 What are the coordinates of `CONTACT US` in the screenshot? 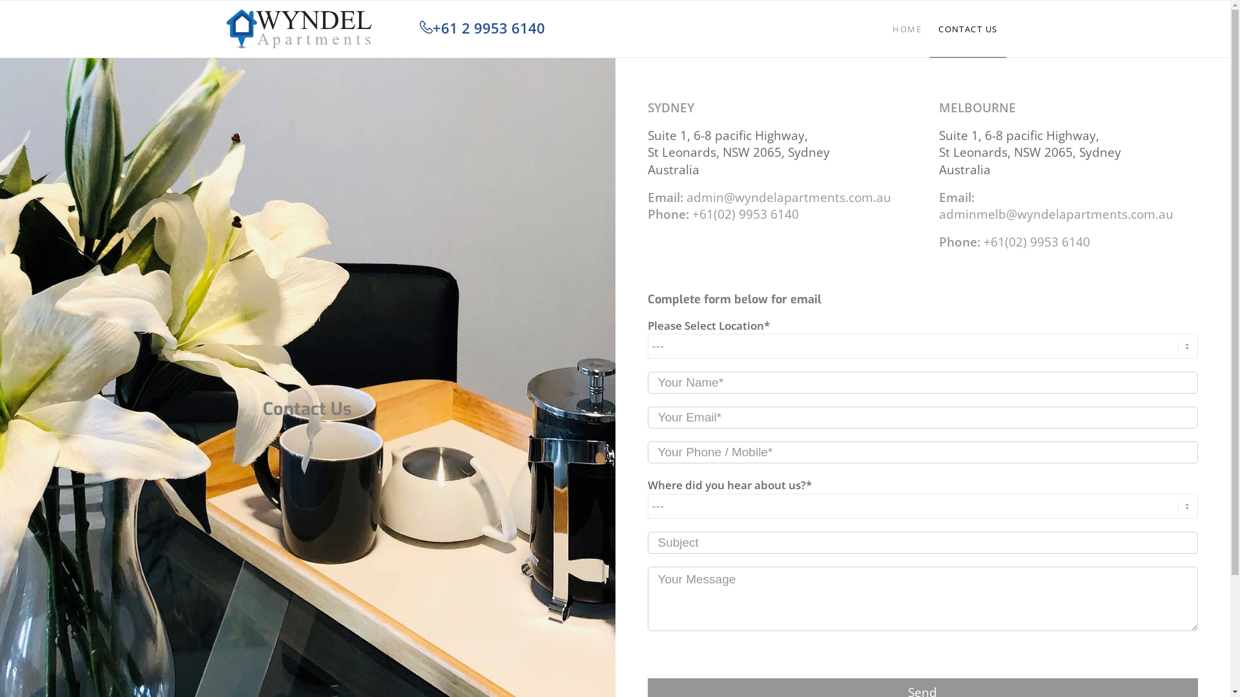 It's located at (967, 29).